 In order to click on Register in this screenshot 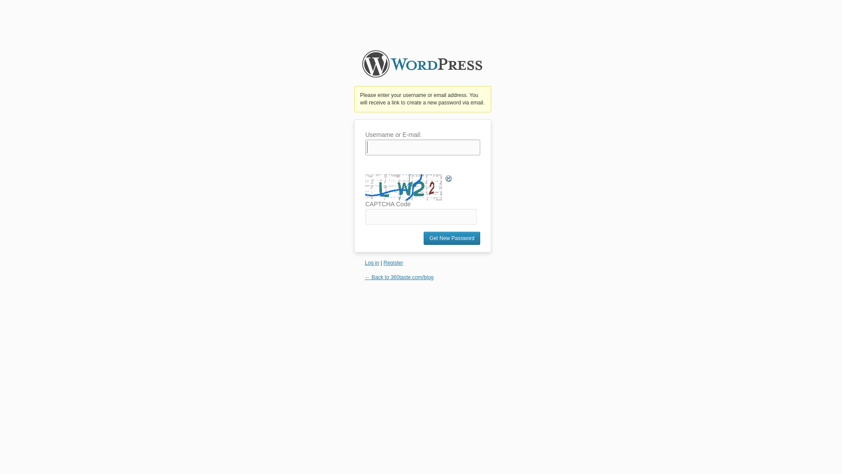, I will do `click(393, 263)`.